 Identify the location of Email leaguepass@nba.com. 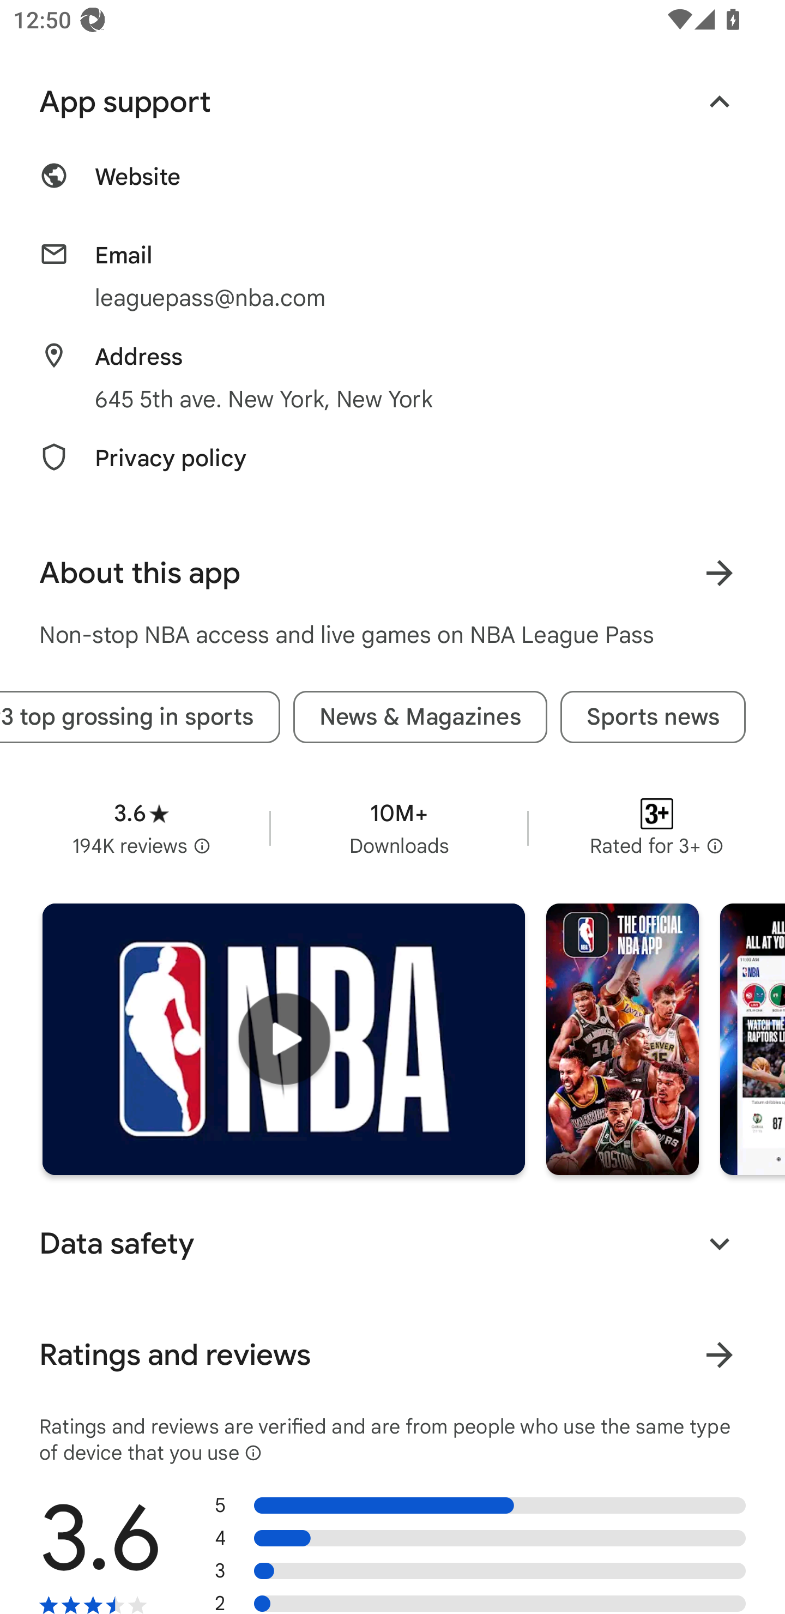
(392, 276).